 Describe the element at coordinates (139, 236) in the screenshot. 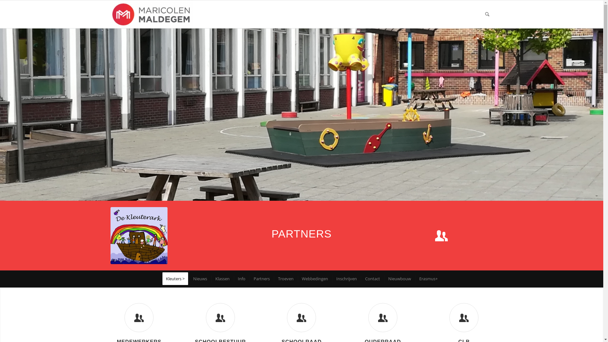

I see `logo-kleuterark` at that location.